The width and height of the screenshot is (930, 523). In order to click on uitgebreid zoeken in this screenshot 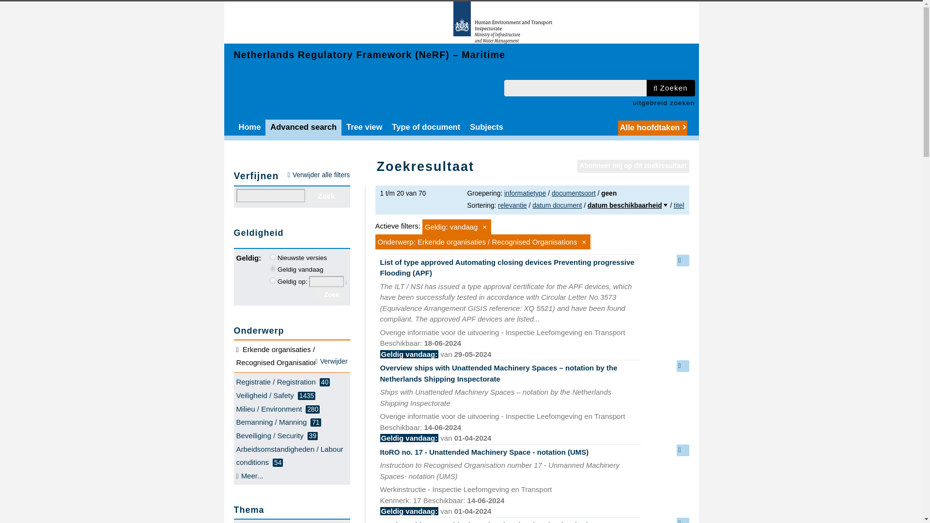, I will do `click(664, 103)`.